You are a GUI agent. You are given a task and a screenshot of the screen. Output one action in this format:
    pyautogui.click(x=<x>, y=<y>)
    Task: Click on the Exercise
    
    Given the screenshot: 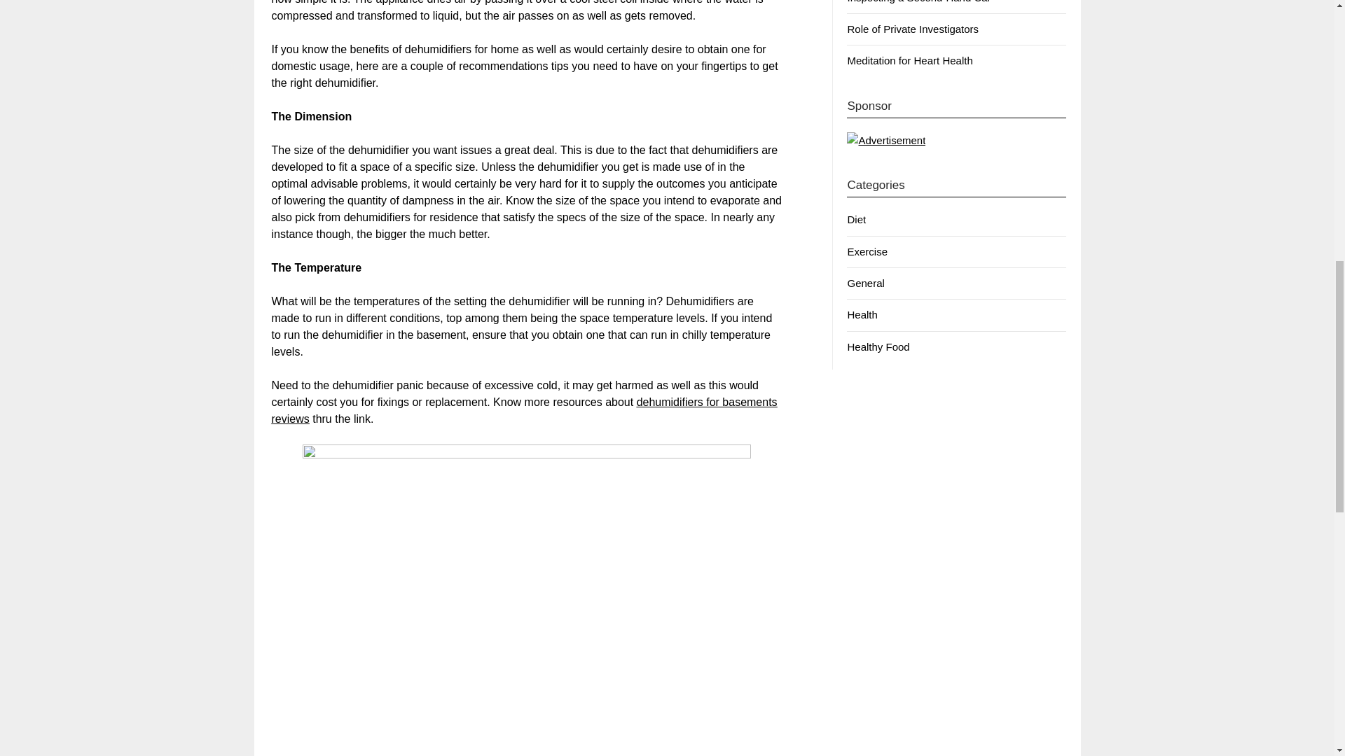 What is the action you would take?
    pyautogui.click(x=867, y=252)
    